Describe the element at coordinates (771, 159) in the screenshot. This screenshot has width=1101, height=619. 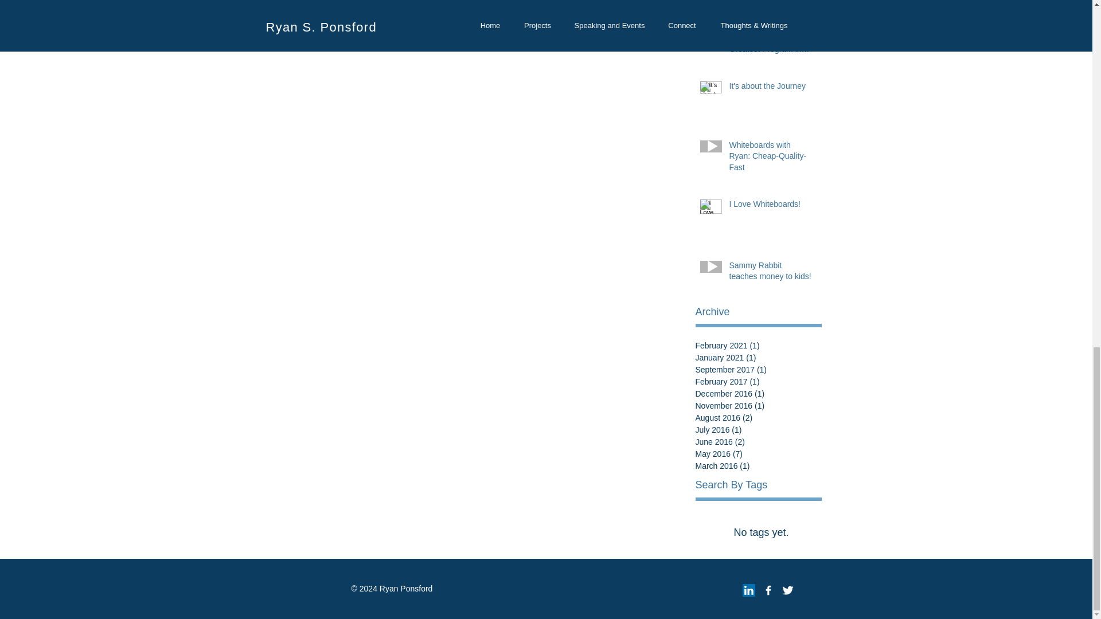
I see `Whiteboards with Ryan: Cheap-Quality-Fast` at that location.